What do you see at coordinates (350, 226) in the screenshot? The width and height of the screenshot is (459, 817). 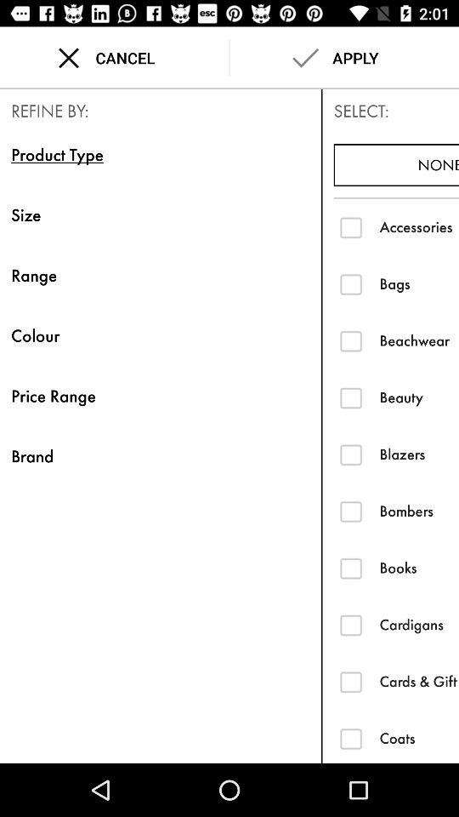 I see `select product type` at bounding box center [350, 226].